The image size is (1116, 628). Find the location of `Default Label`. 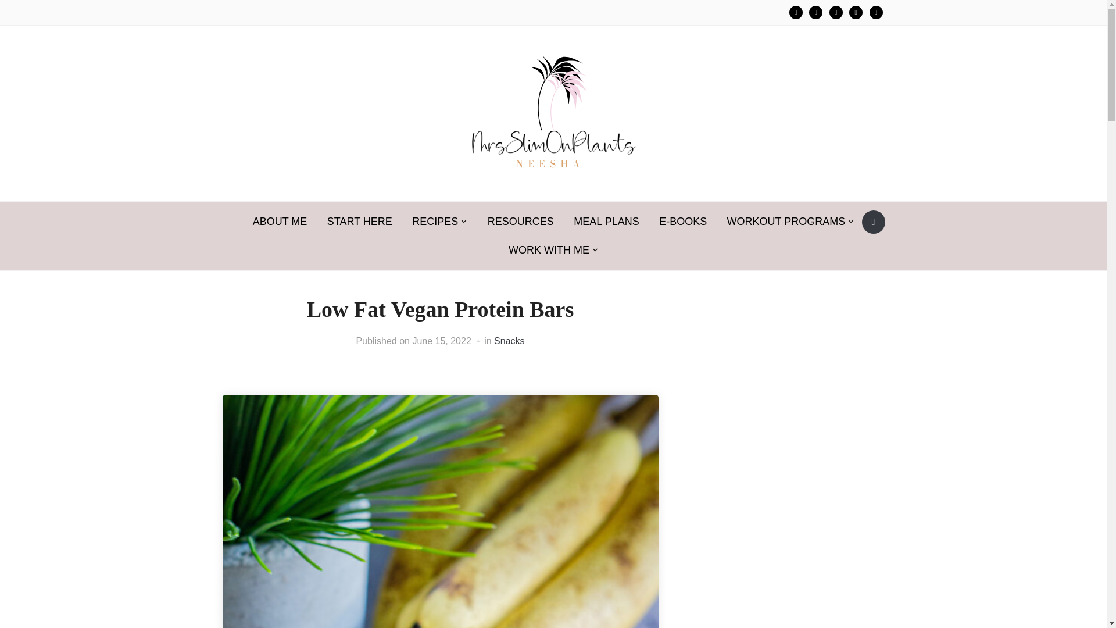

Default Label is located at coordinates (856, 12).